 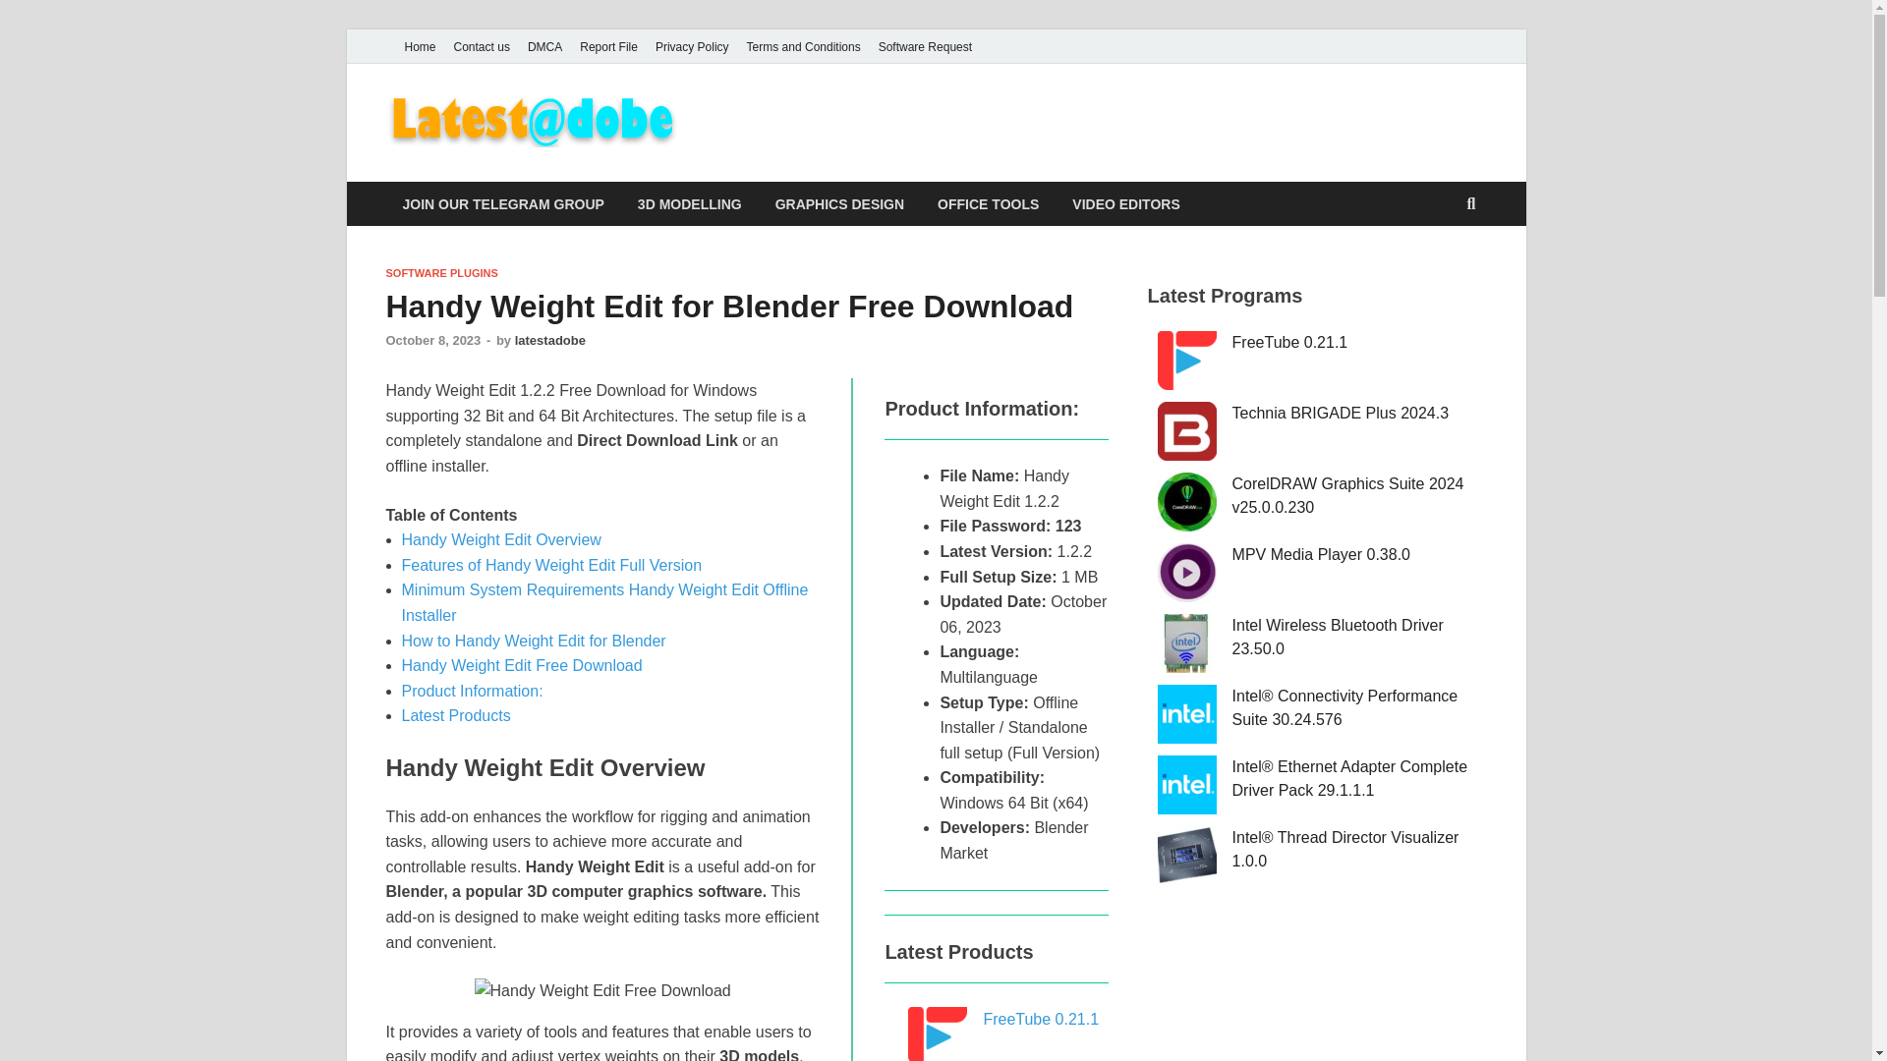 What do you see at coordinates (603, 990) in the screenshot?
I see `Handy Weight Edit Free Download` at bounding box center [603, 990].